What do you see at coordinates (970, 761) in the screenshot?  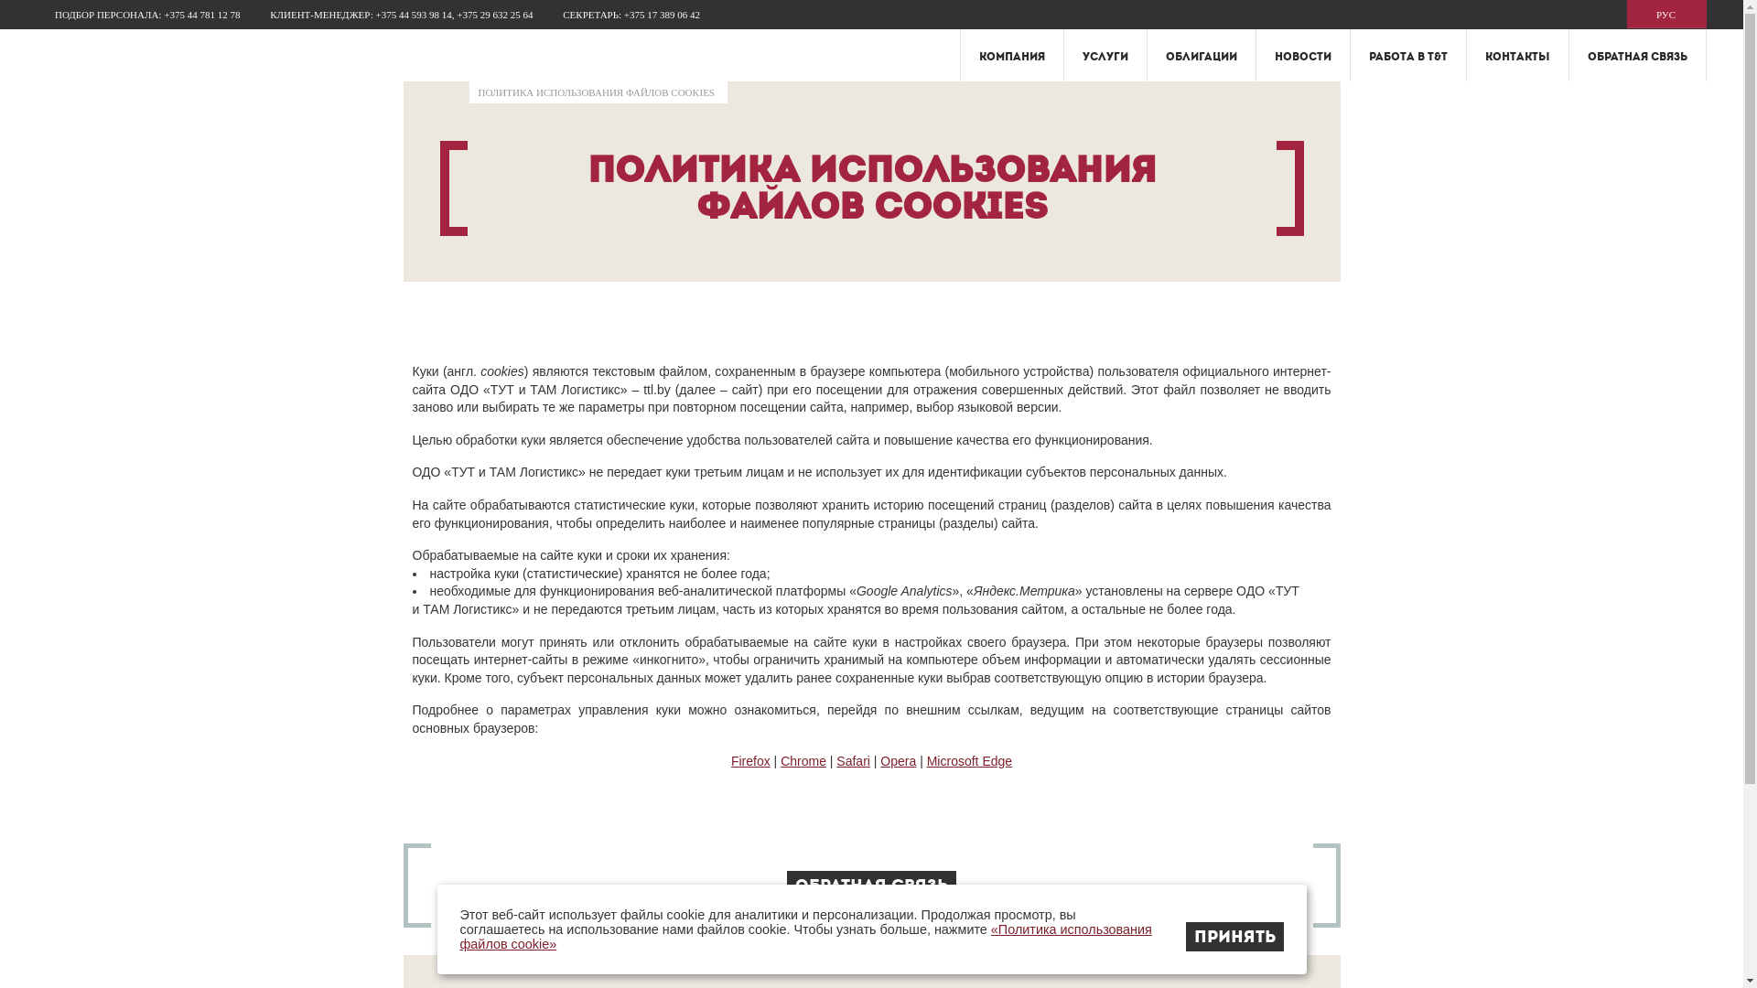 I see `Microsoft Edge` at bounding box center [970, 761].